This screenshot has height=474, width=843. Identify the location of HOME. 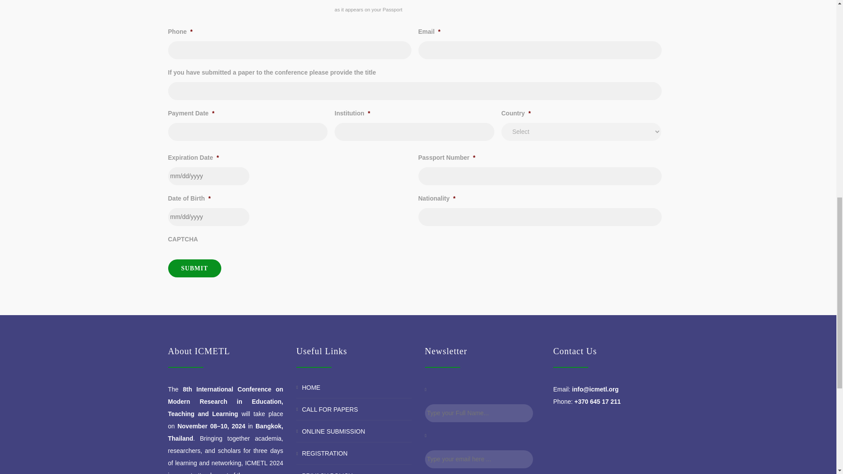
(311, 387).